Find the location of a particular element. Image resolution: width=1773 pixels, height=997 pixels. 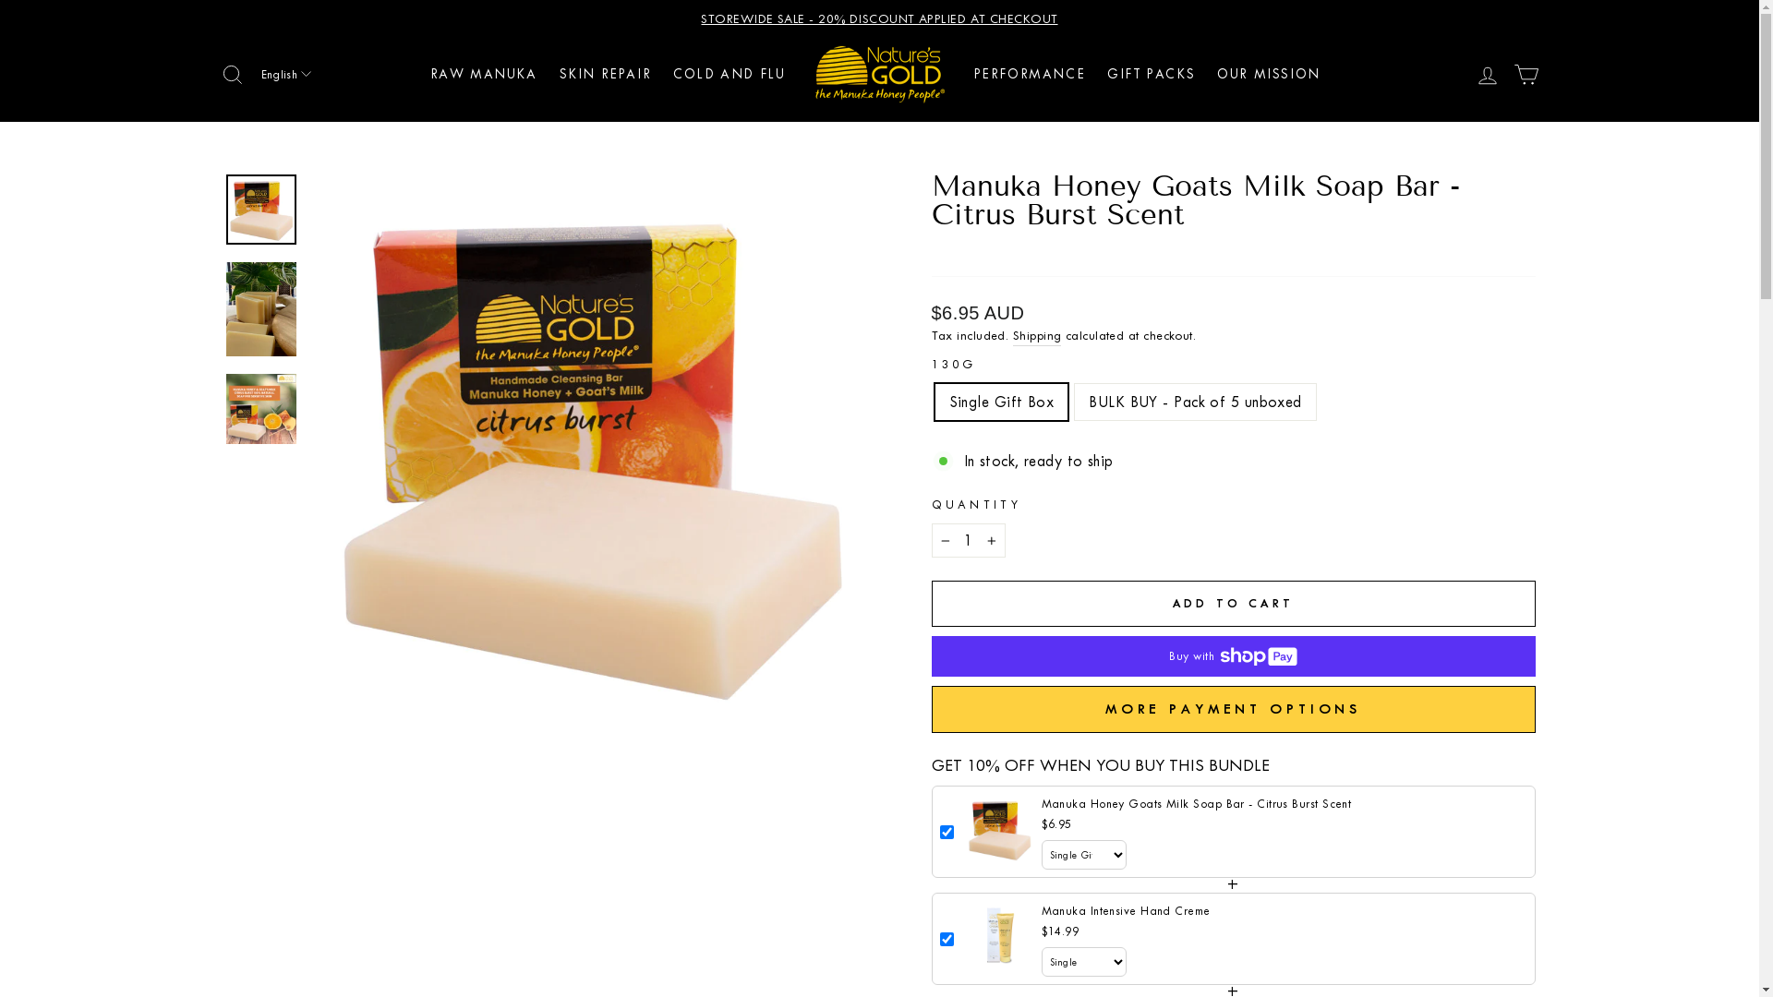

MORE PAYMENT OPTIONS is located at coordinates (1233, 709).